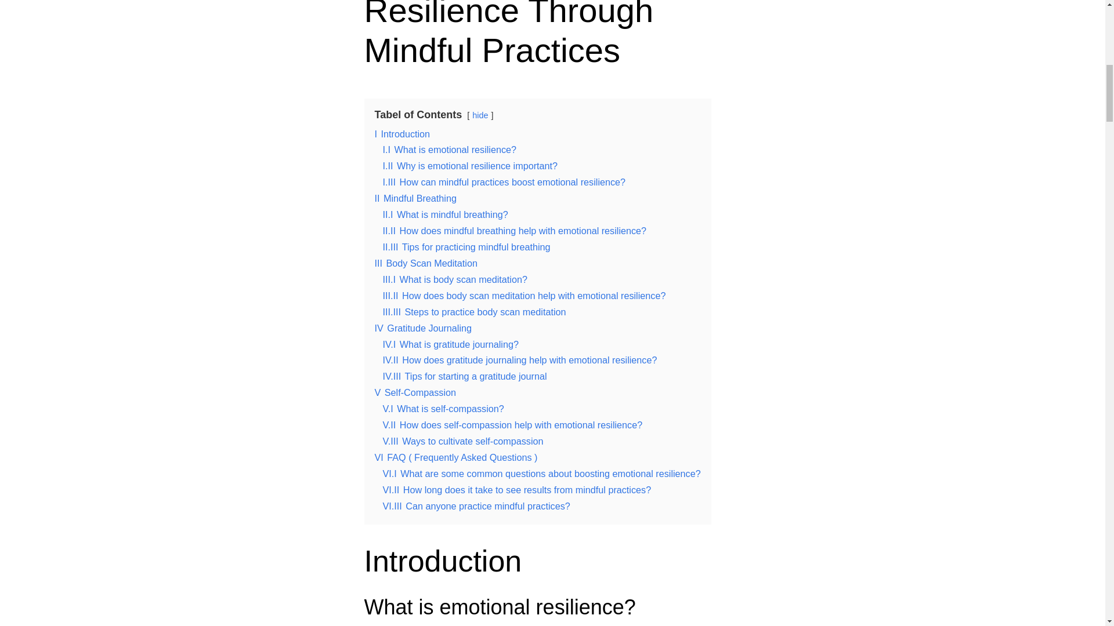  I want to click on II.I What is mindful breathing?, so click(446, 214).